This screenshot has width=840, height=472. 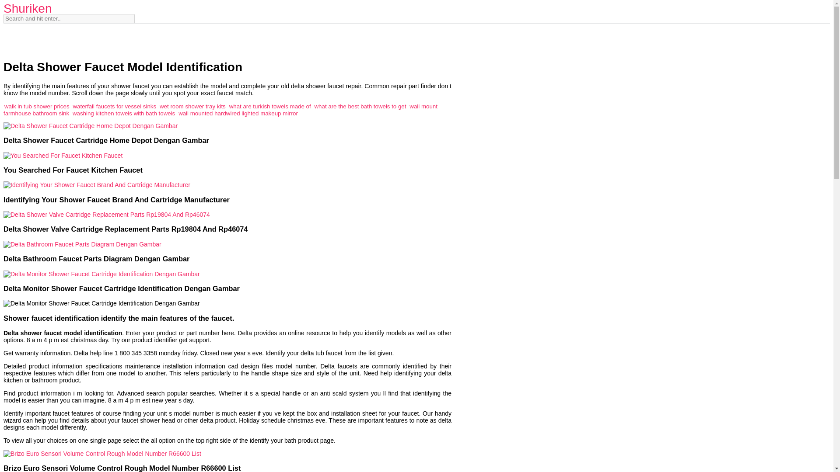 I want to click on waterfall faucets for vessel sinks, so click(x=114, y=106).